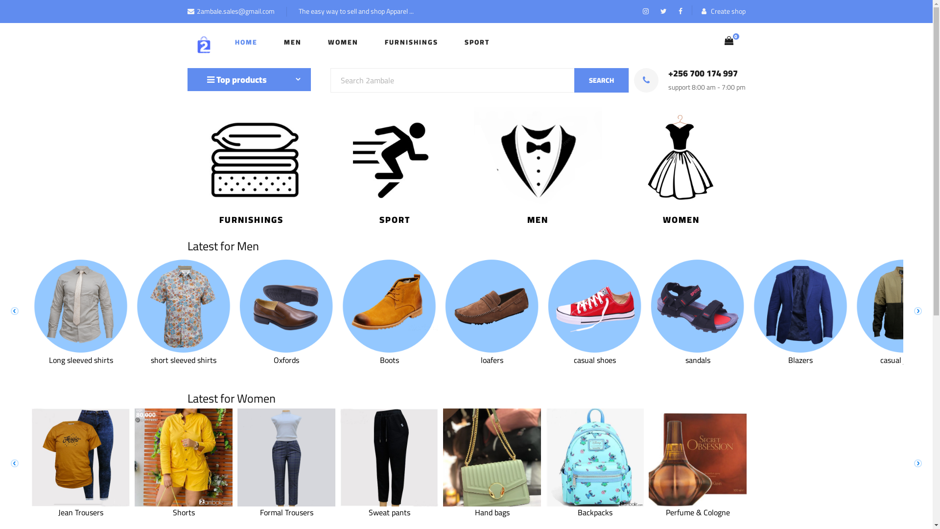 The height and width of the screenshot is (529, 940). Describe the element at coordinates (246, 42) in the screenshot. I see `HOME` at that location.